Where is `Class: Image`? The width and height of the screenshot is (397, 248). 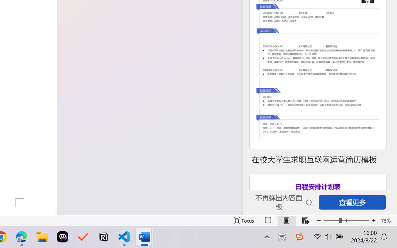 Class: Image is located at coordinates (299, 237).